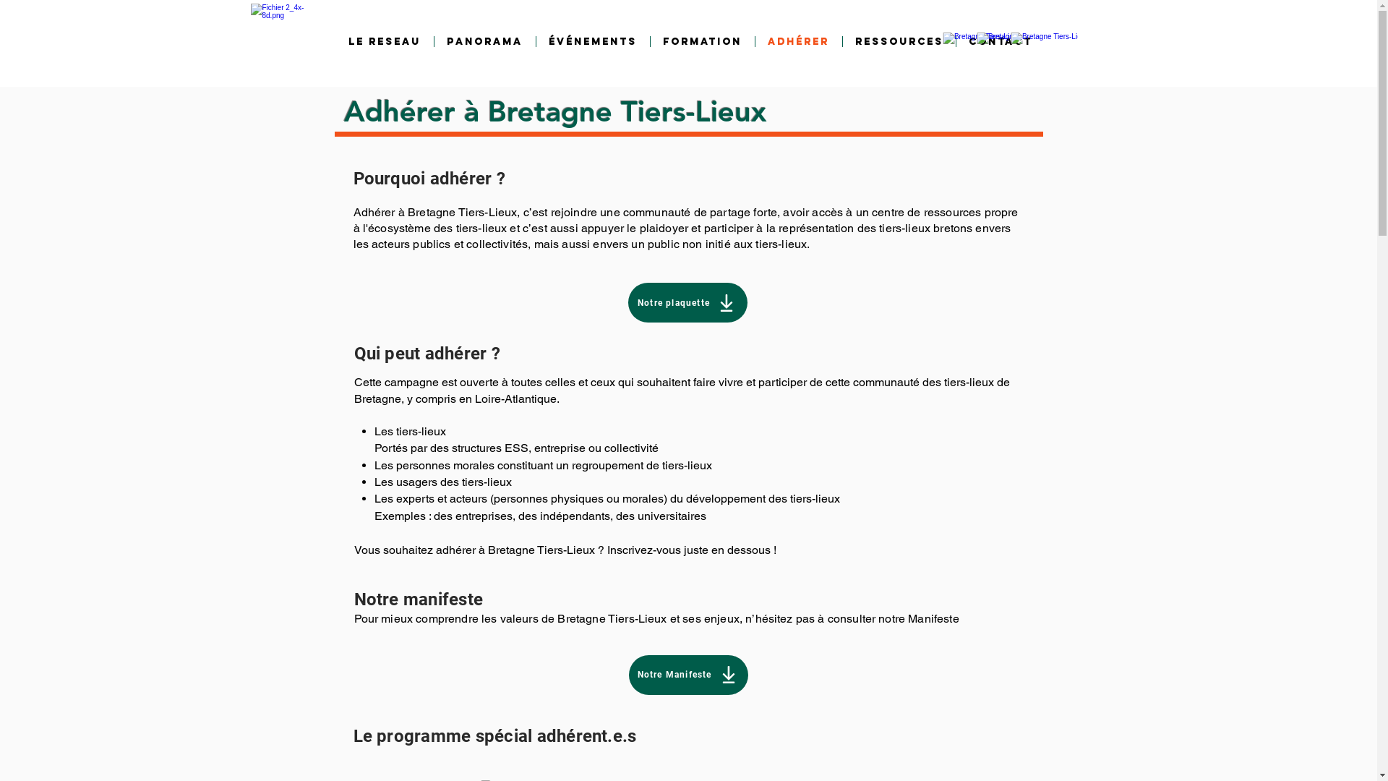 The image size is (1388, 781). Describe the element at coordinates (688, 675) in the screenshot. I see `Notre Manifeste` at that location.